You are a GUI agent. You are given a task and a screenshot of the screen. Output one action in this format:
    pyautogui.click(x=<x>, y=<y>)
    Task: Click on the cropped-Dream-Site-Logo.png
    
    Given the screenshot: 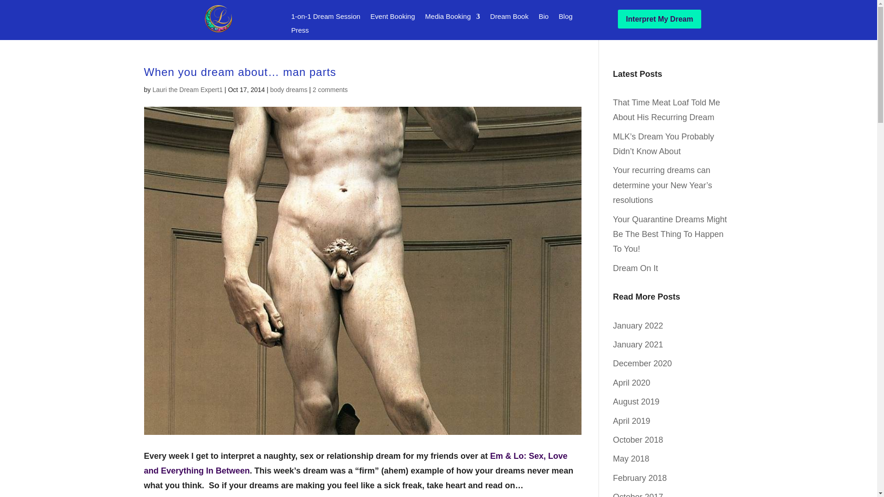 What is the action you would take?
    pyautogui.click(x=217, y=18)
    